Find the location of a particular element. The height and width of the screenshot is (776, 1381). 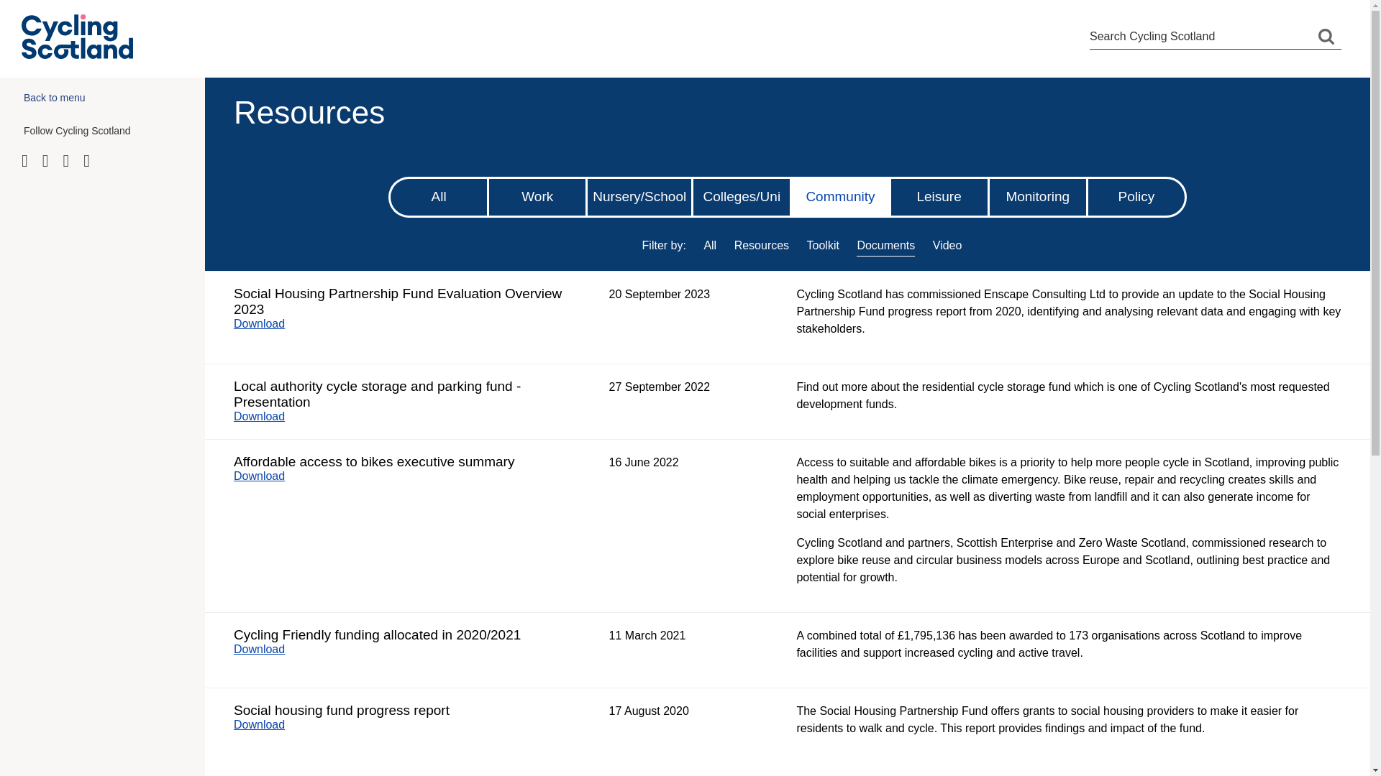

Download is located at coordinates (266, 323).